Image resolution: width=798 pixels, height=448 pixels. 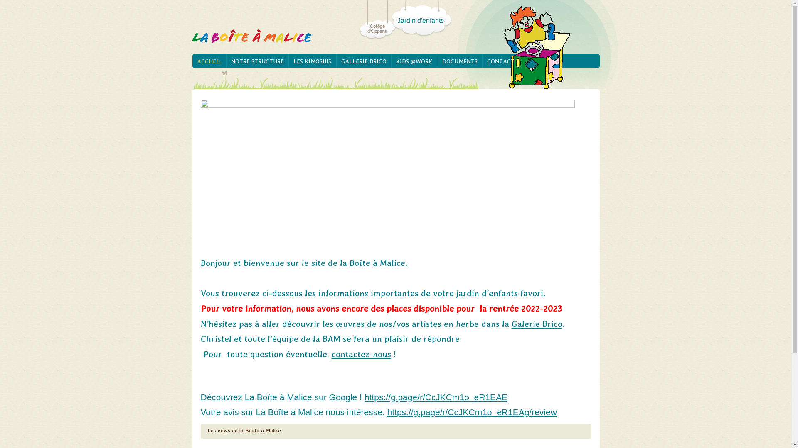 What do you see at coordinates (436, 397) in the screenshot?
I see `https://g.page/r/CcJKCm1o_eR1EAE` at bounding box center [436, 397].